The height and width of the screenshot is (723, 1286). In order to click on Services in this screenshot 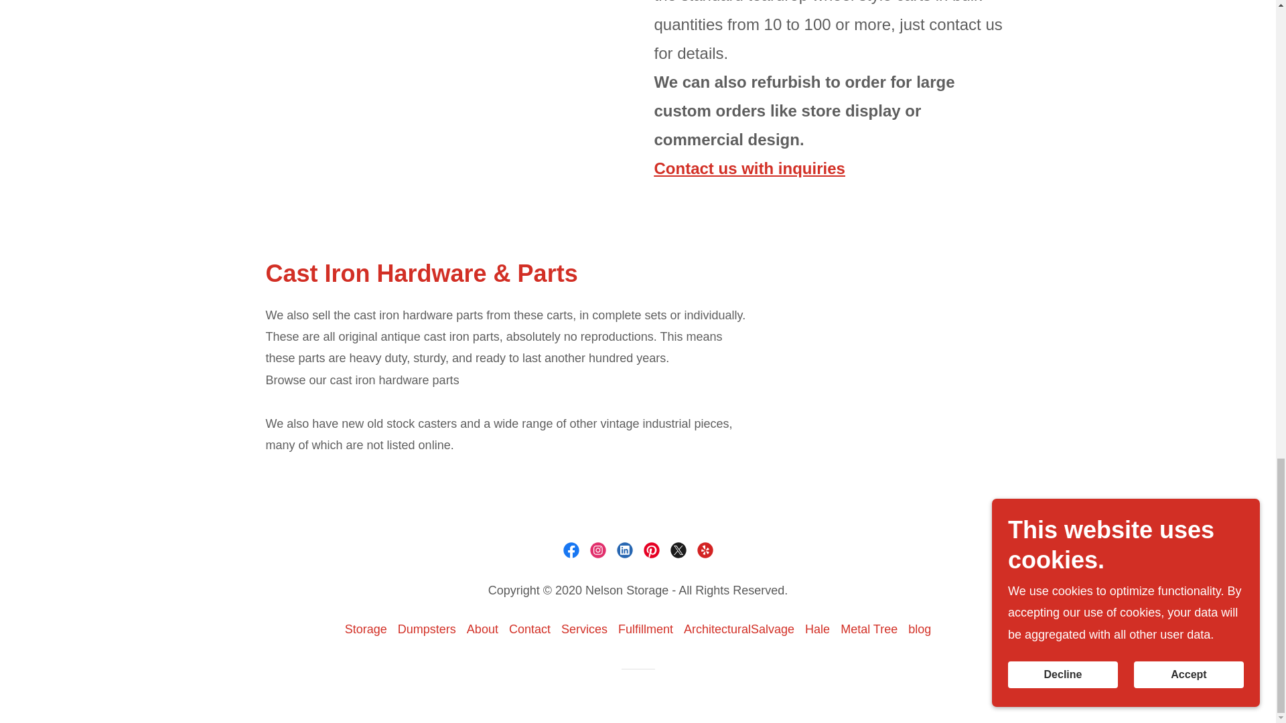, I will do `click(584, 629)`.